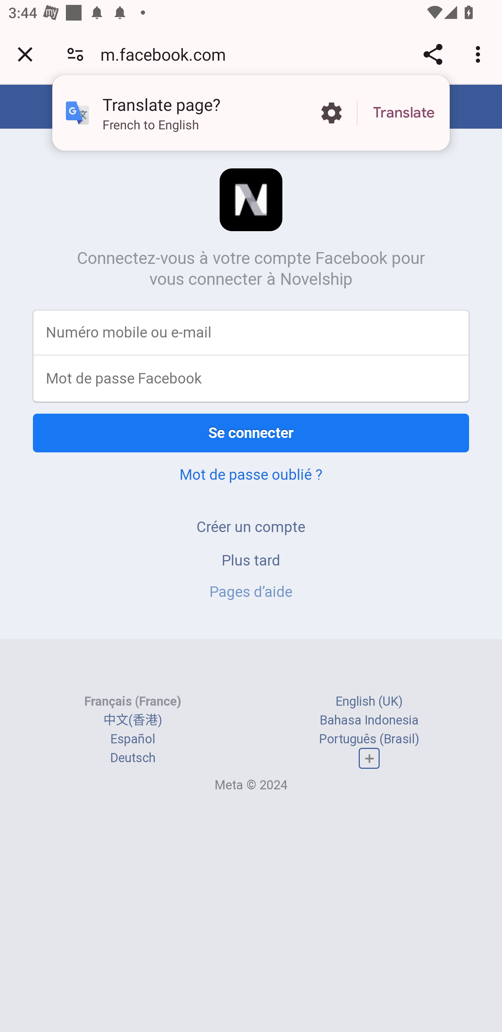 This screenshot has height=1032, width=502. I want to click on Share, so click(433, 54).